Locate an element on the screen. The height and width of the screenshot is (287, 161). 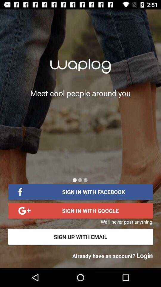
next page is located at coordinates (80, 180).